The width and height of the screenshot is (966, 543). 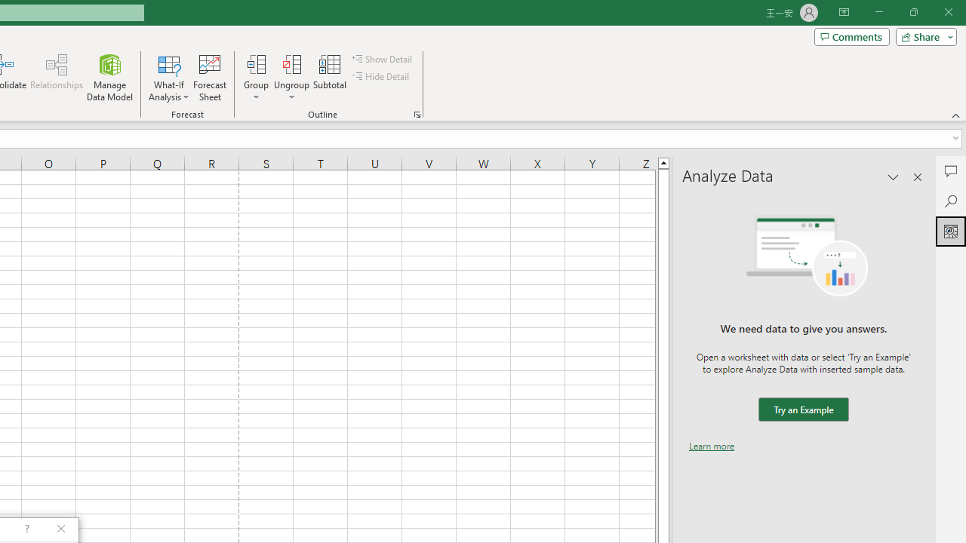 I want to click on We need data to give you answers. Try an Example, so click(x=803, y=410).